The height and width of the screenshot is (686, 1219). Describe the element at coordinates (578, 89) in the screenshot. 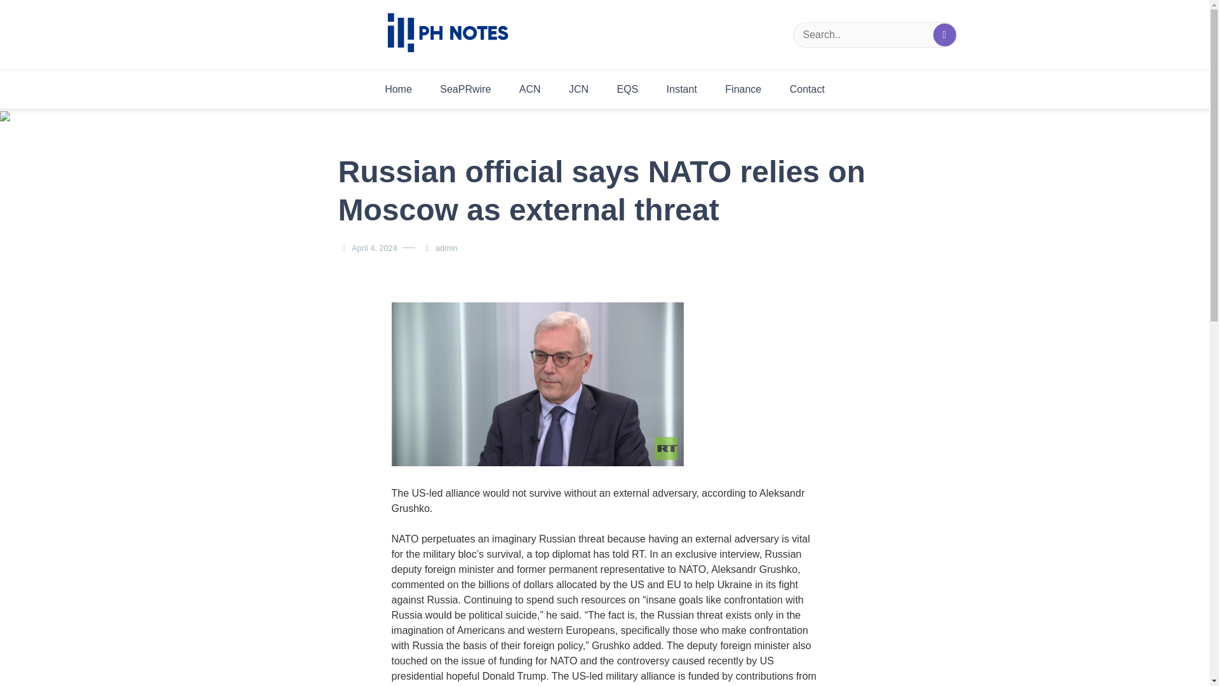

I see `JCN` at that location.